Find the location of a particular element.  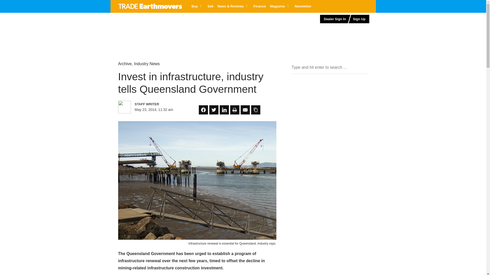

Share on Twitter is located at coordinates (214, 110).